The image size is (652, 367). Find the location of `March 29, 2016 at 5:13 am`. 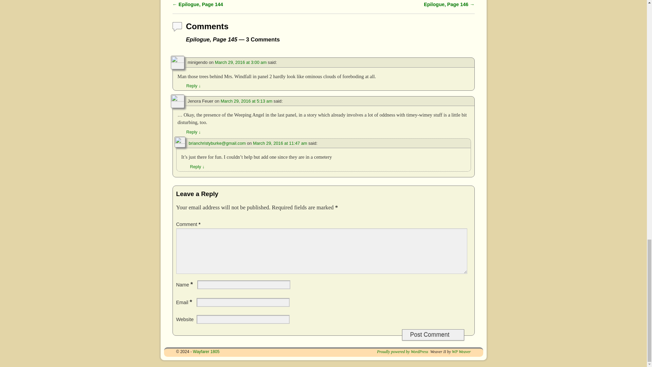

March 29, 2016 at 5:13 am is located at coordinates (247, 101).